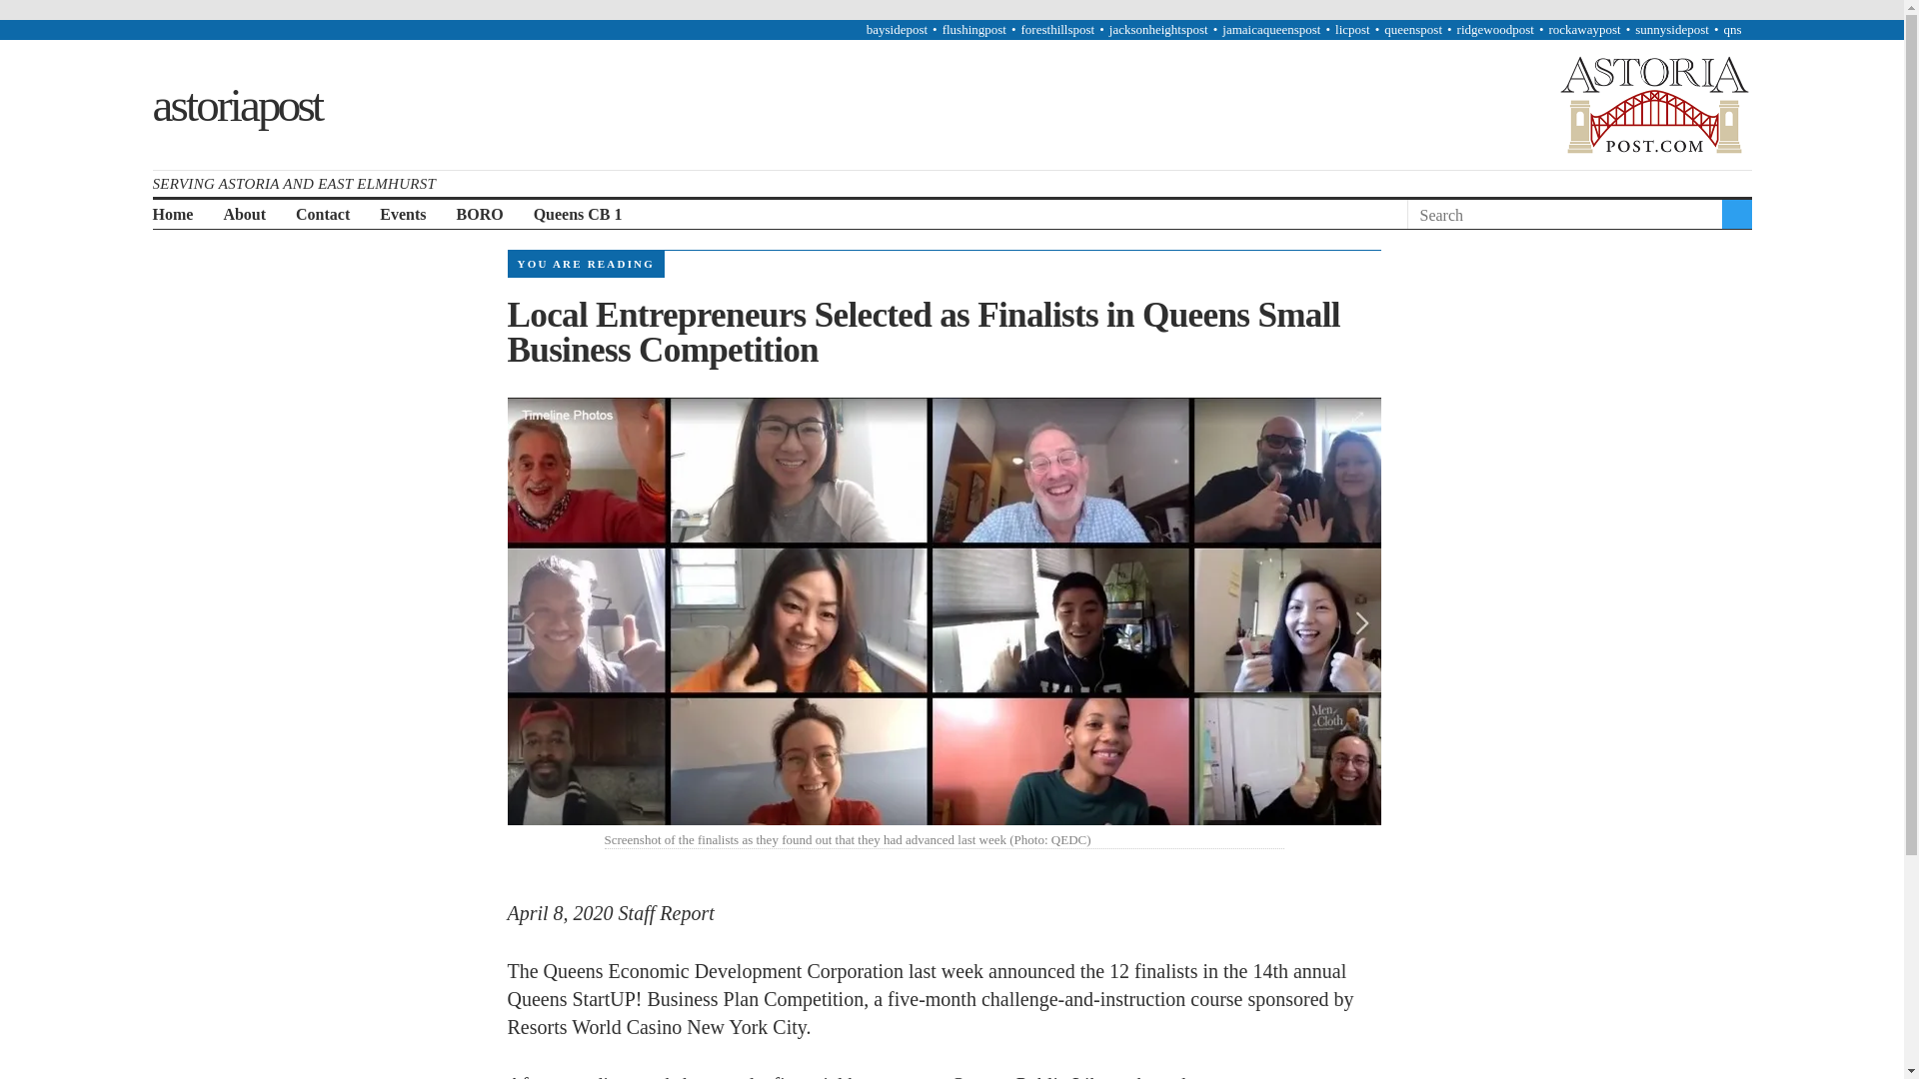  I want to click on Contact, so click(322, 215).